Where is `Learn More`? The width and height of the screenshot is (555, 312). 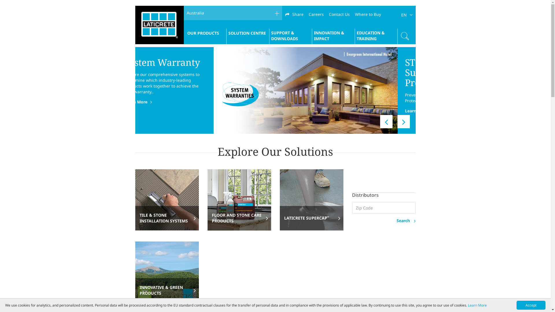 Learn More is located at coordinates (478, 305).